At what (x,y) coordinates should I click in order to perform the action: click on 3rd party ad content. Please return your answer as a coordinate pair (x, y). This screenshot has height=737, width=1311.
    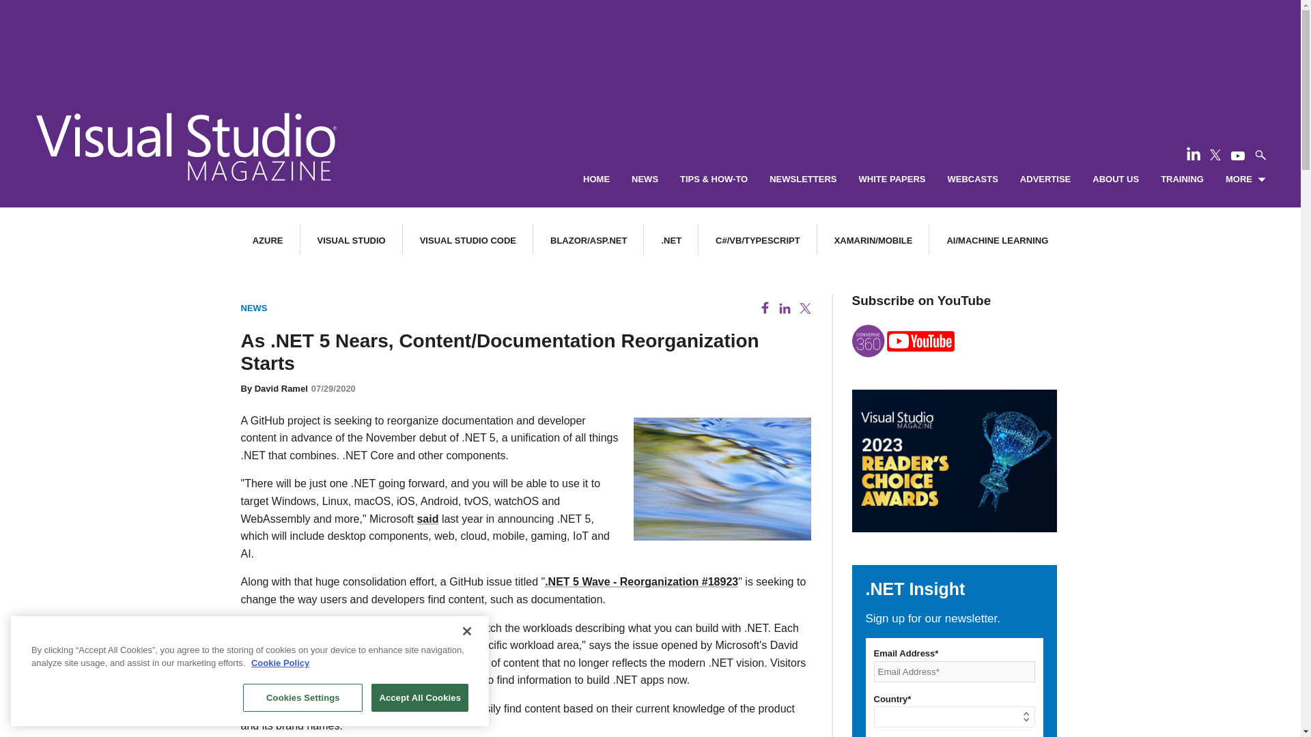
    Looking at the image, I should click on (649, 41).